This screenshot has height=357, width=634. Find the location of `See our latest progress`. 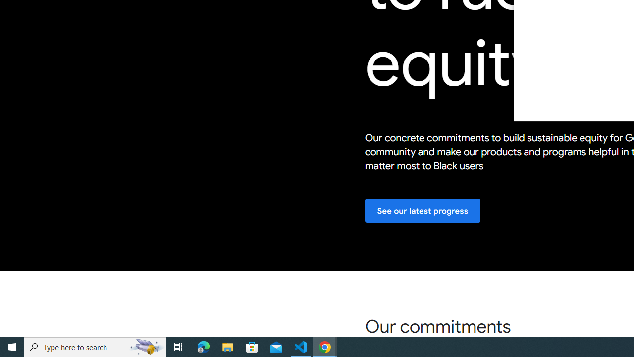

See our latest progress is located at coordinates (423, 211).